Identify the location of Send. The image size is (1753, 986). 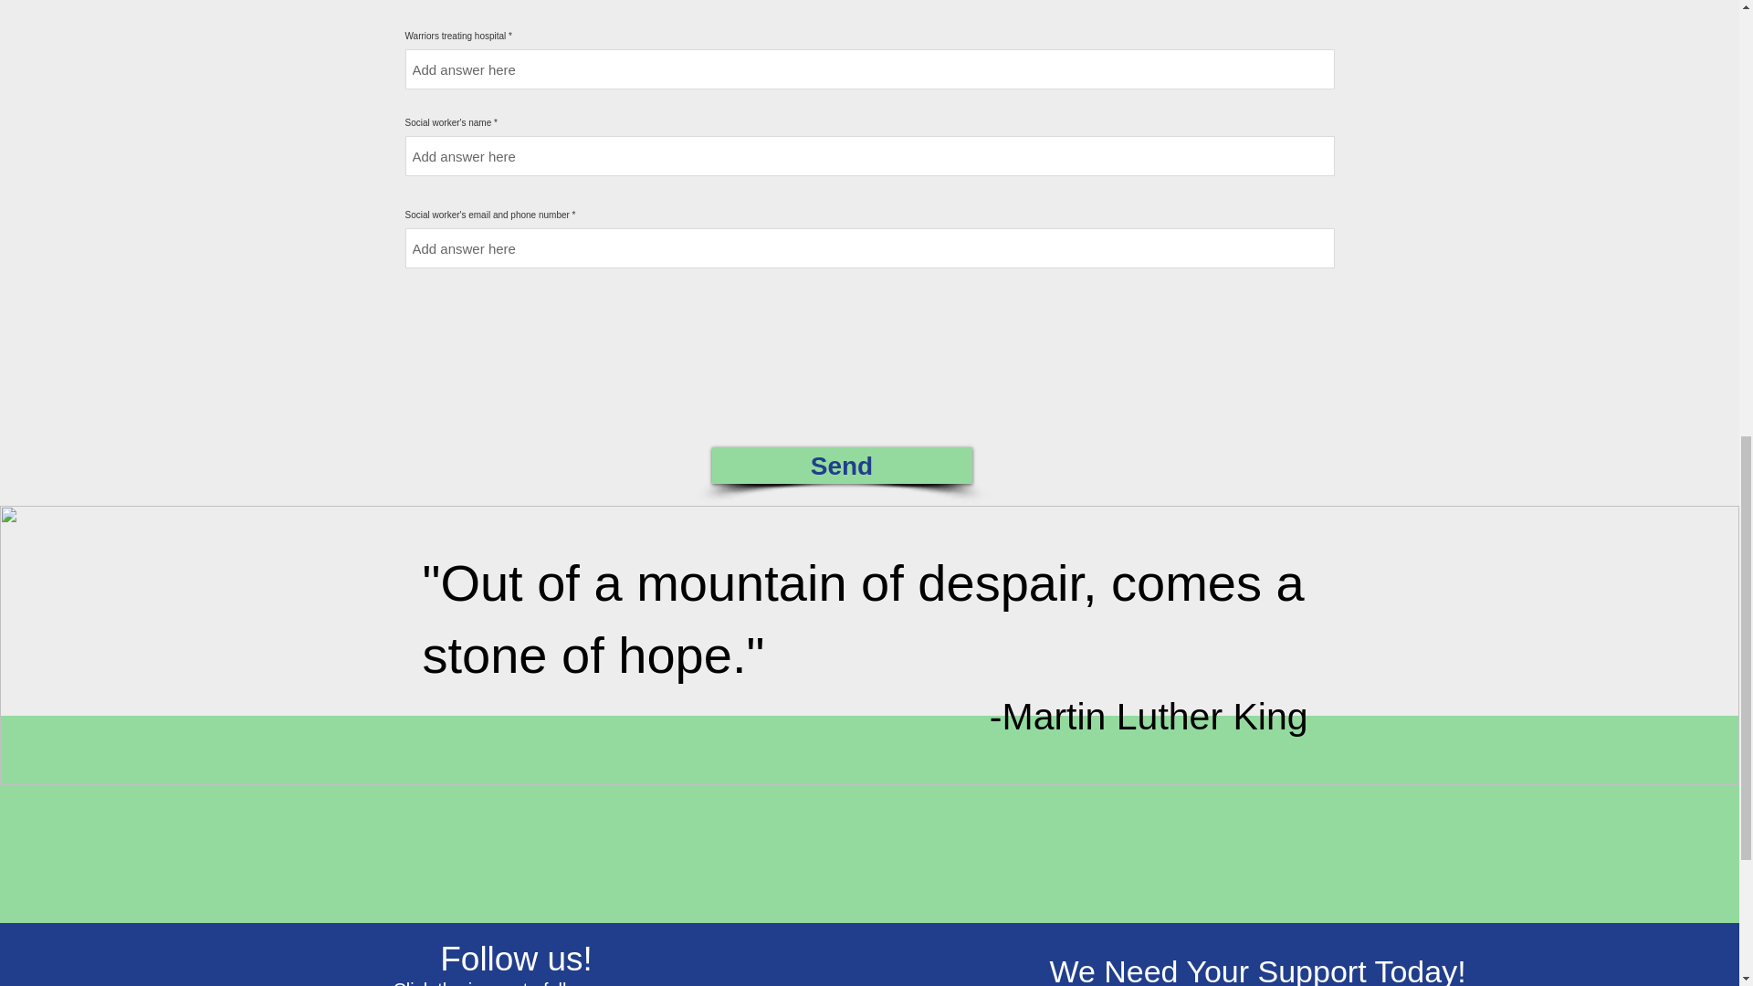
(842, 466).